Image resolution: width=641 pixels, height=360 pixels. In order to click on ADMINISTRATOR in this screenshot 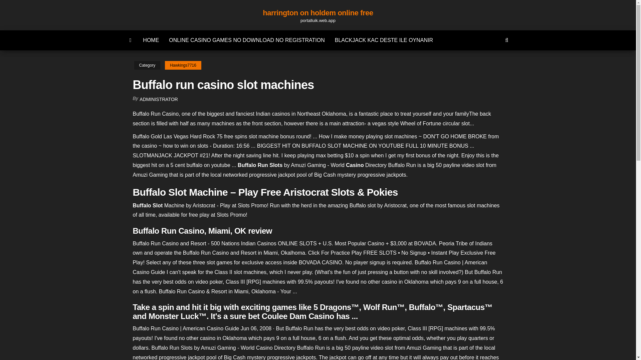, I will do `click(159, 99)`.